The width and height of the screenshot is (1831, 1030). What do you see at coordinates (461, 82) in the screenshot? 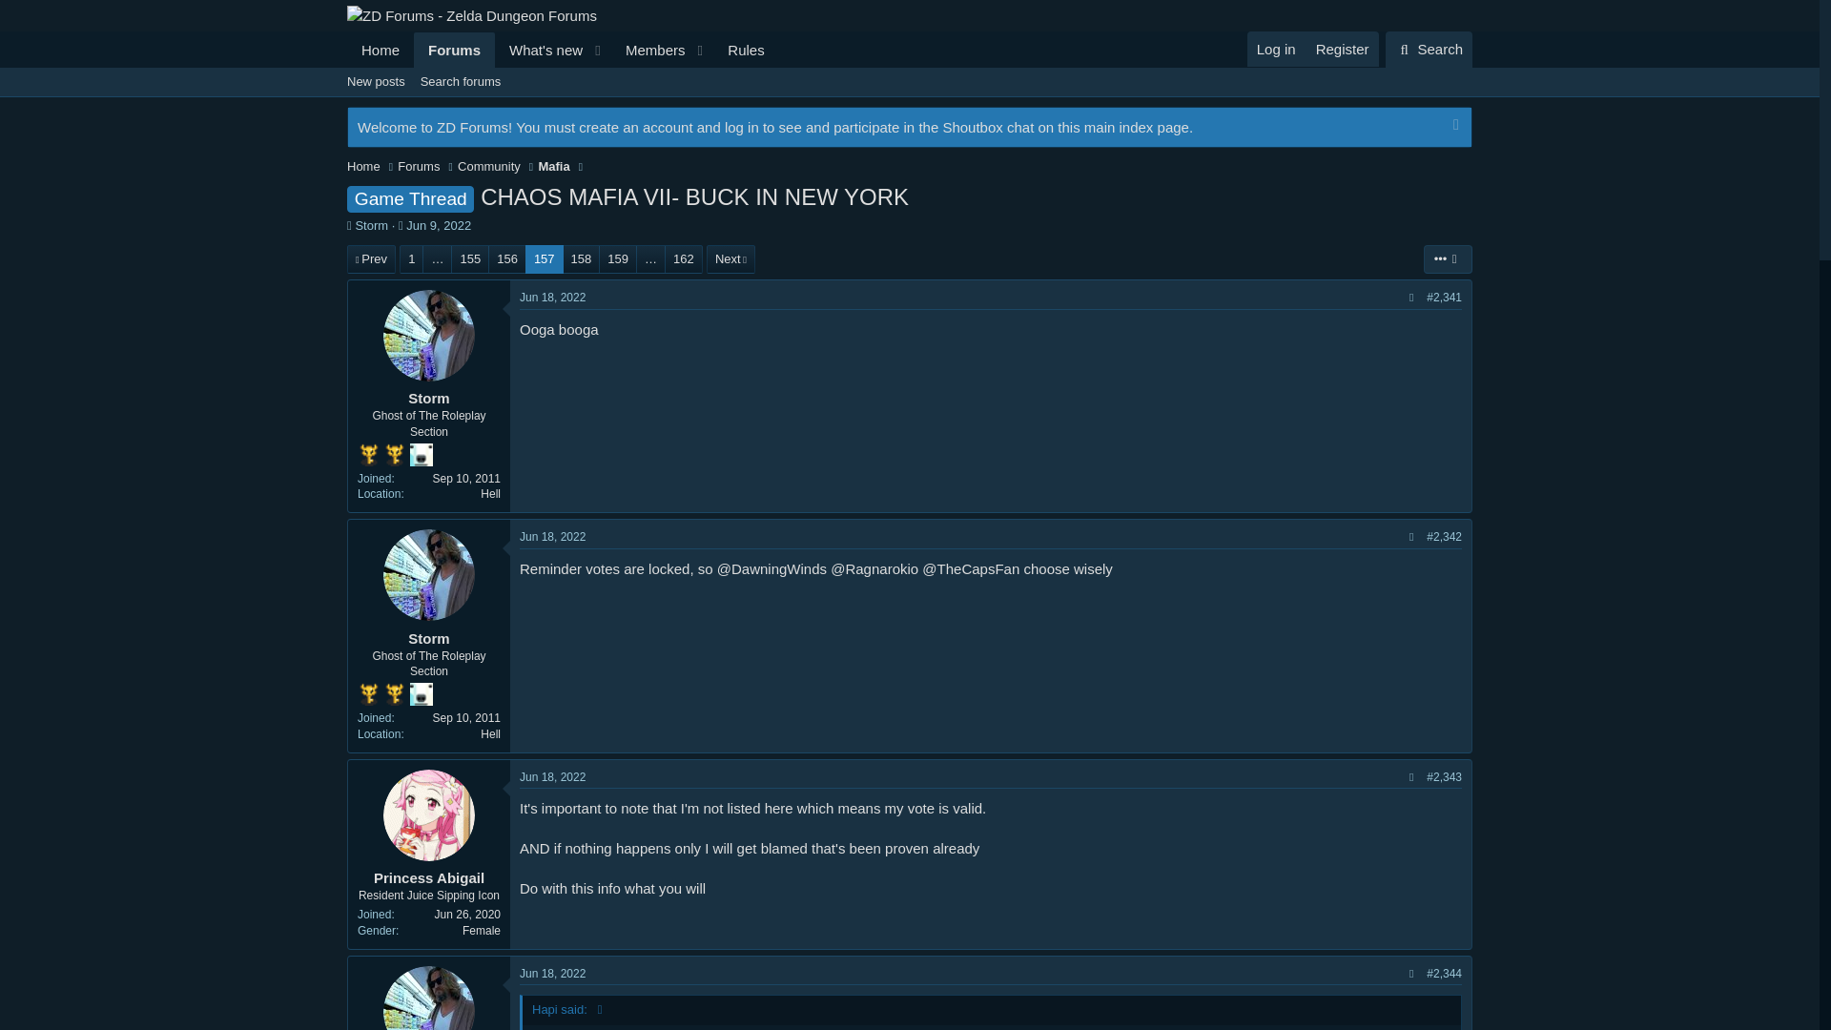
I see `Search forums` at bounding box center [461, 82].